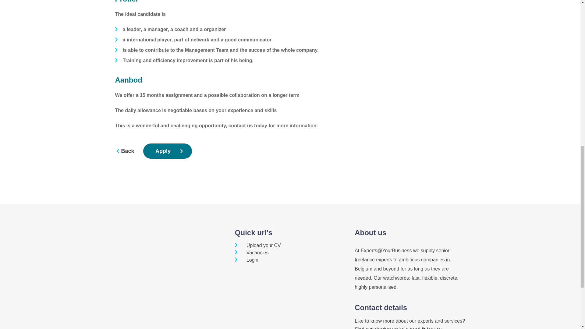 The height and width of the screenshot is (329, 585). Describe the element at coordinates (128, 151) in the screenshot. I see `Back` at that location.